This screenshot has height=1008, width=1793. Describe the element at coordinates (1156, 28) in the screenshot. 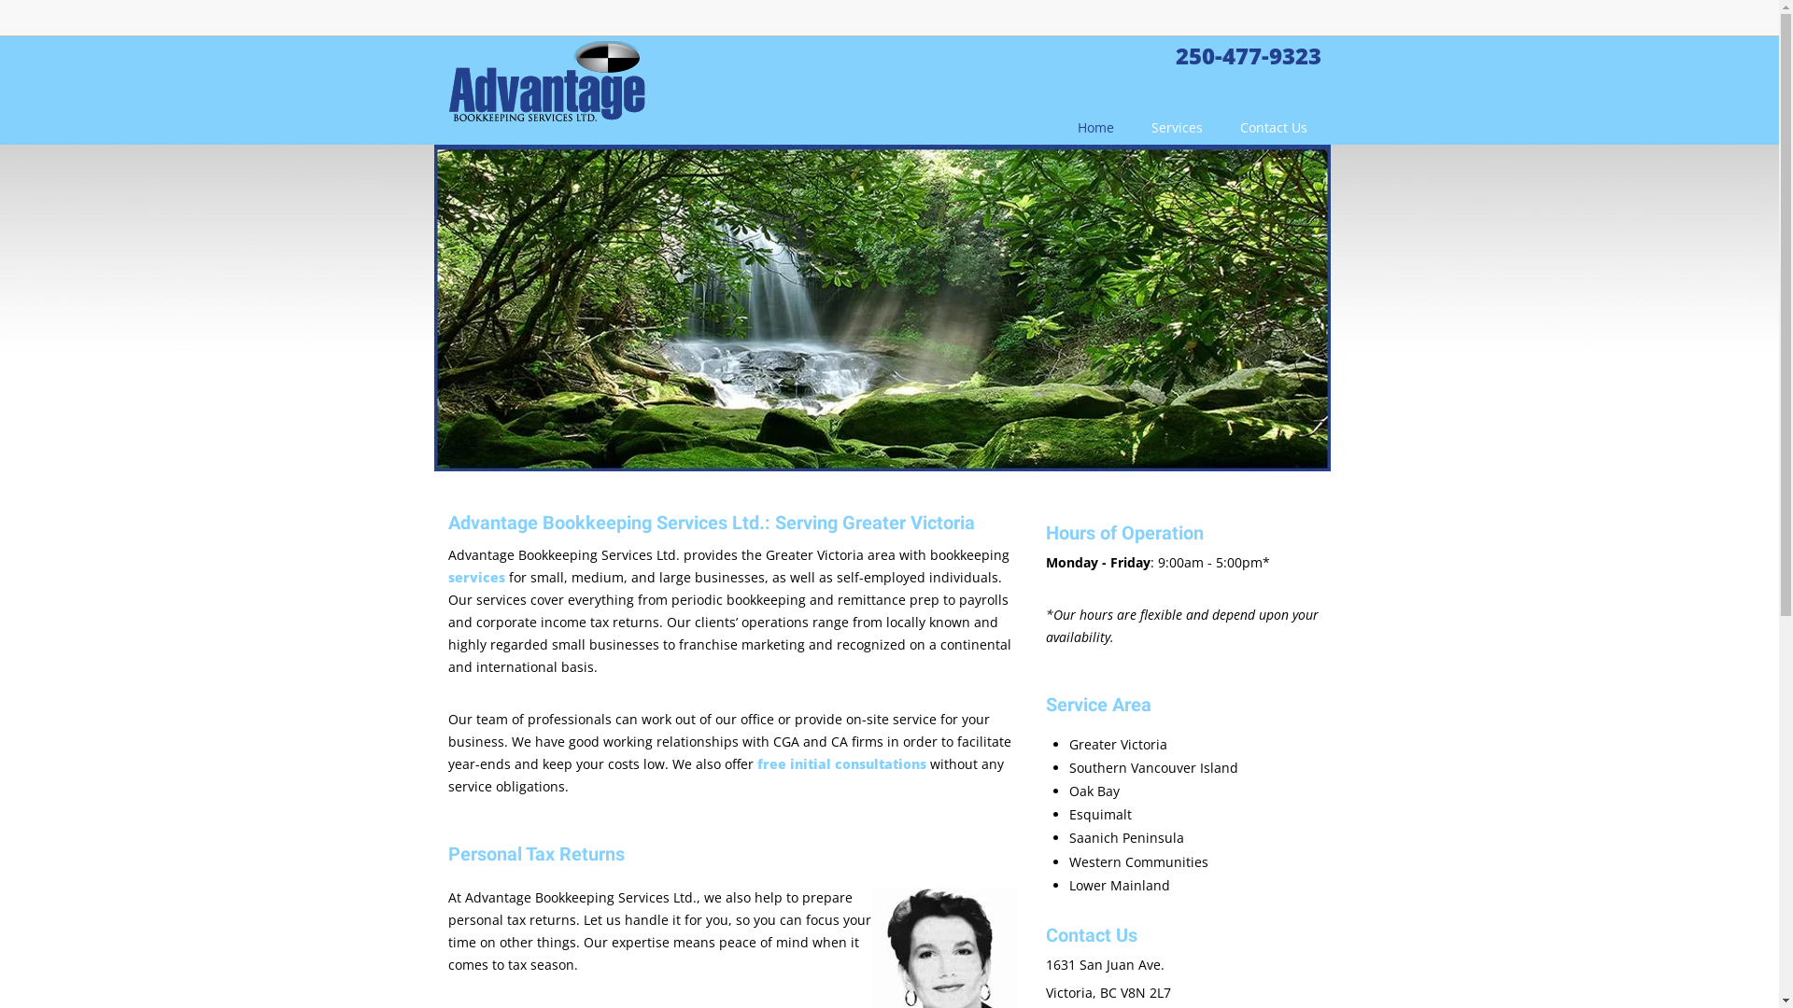

I see `Embedded Content` at that location.